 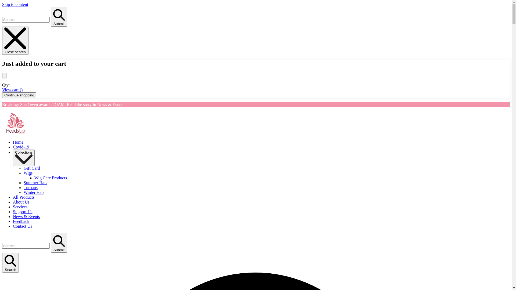 What do you see at coordinates (59, 17) in the screenshot?
I see `Submit` at bounding box center [59, 17].